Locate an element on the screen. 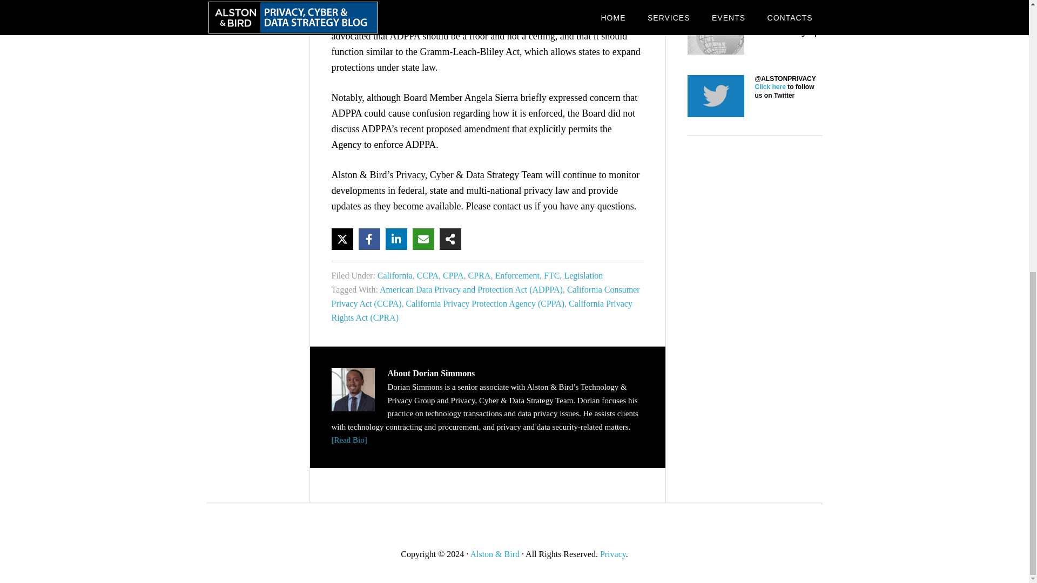  Enforcement is located at coordinates (516, 275).